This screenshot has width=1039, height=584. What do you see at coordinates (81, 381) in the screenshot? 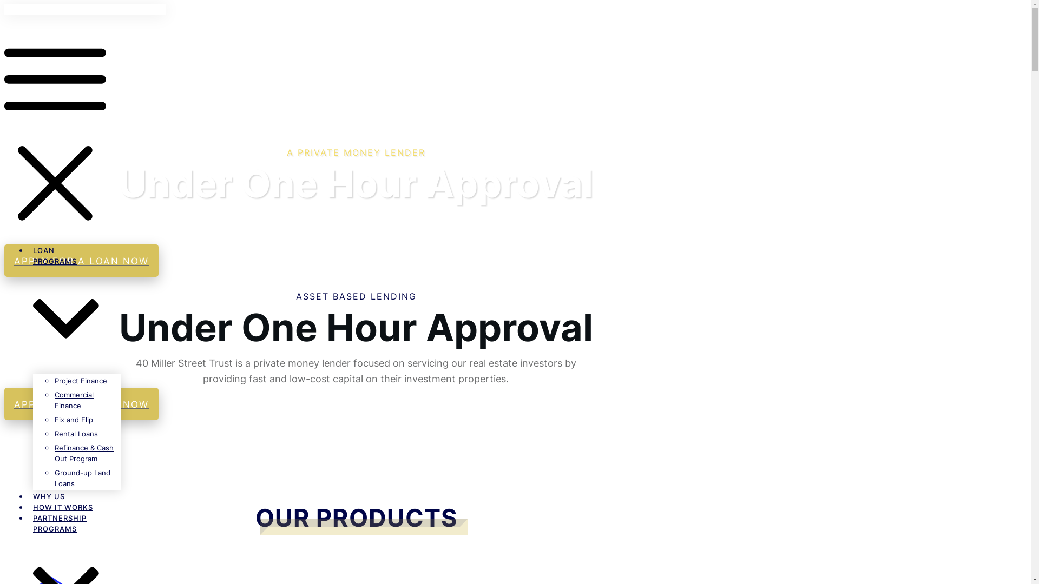
I see `Project Finance` at bounding box center [81, 381].